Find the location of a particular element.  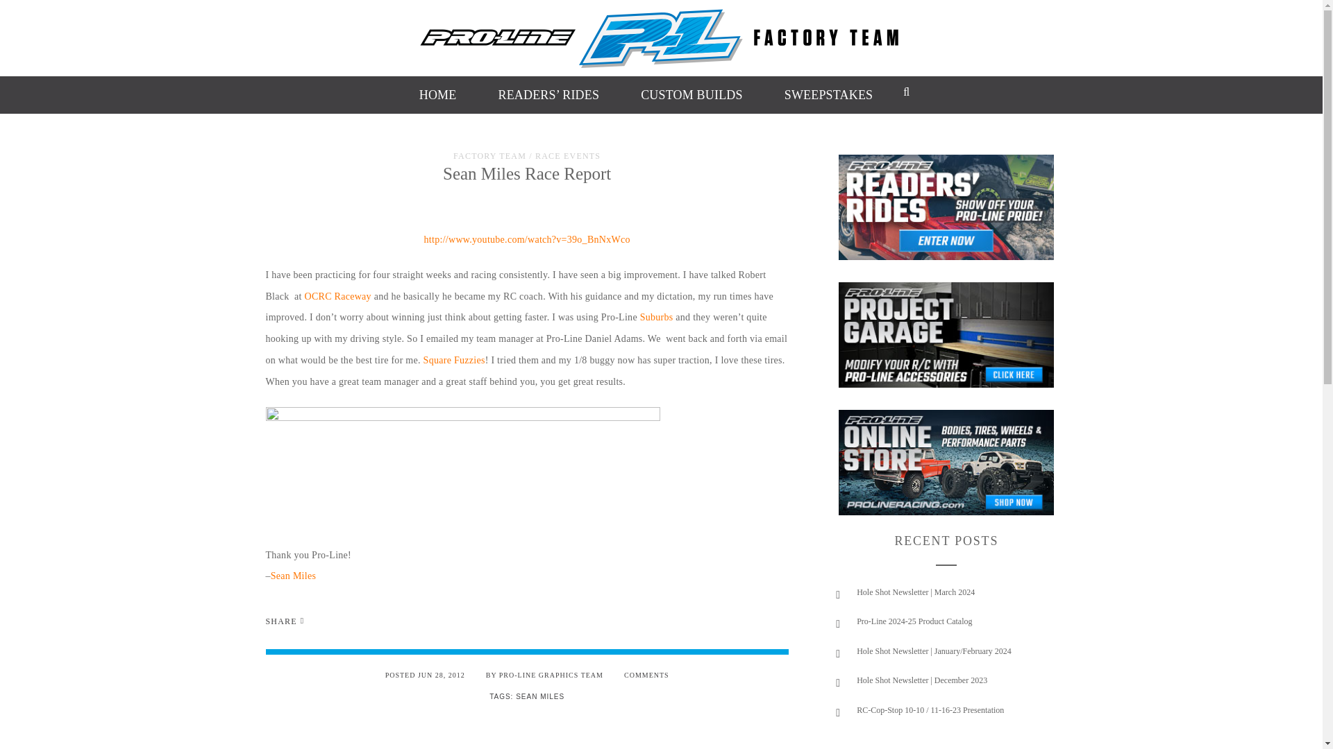

CUSTOM BUILDS is located at coordinates (691, 94).